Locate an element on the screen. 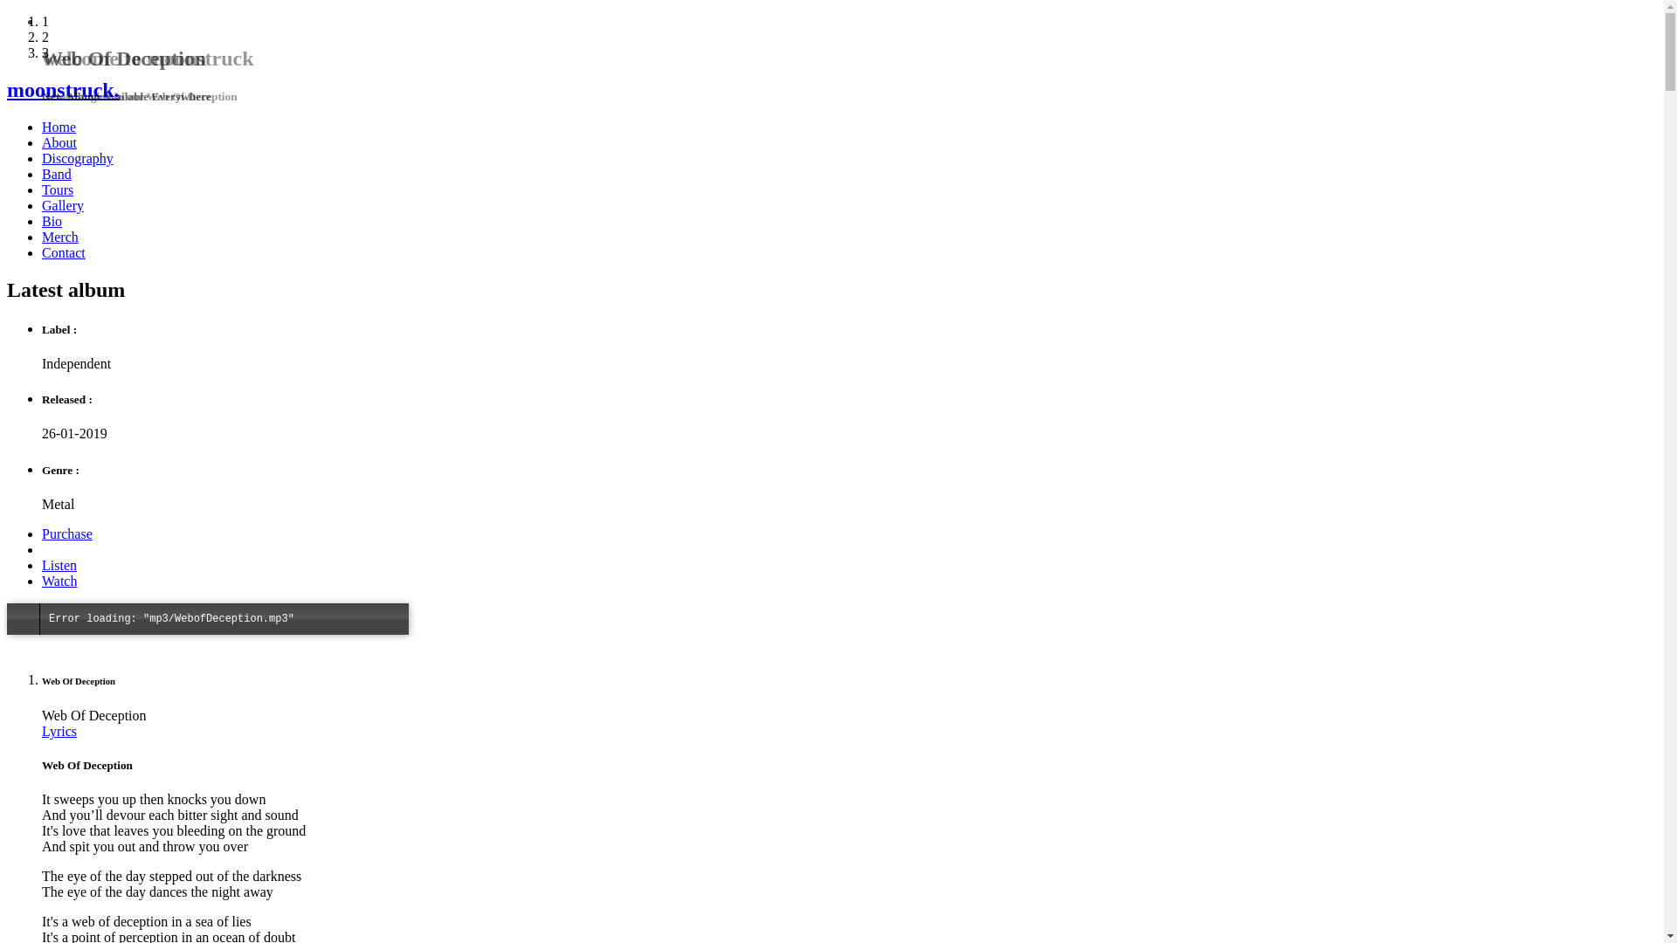  Tours is located at coordinates (58, 190).